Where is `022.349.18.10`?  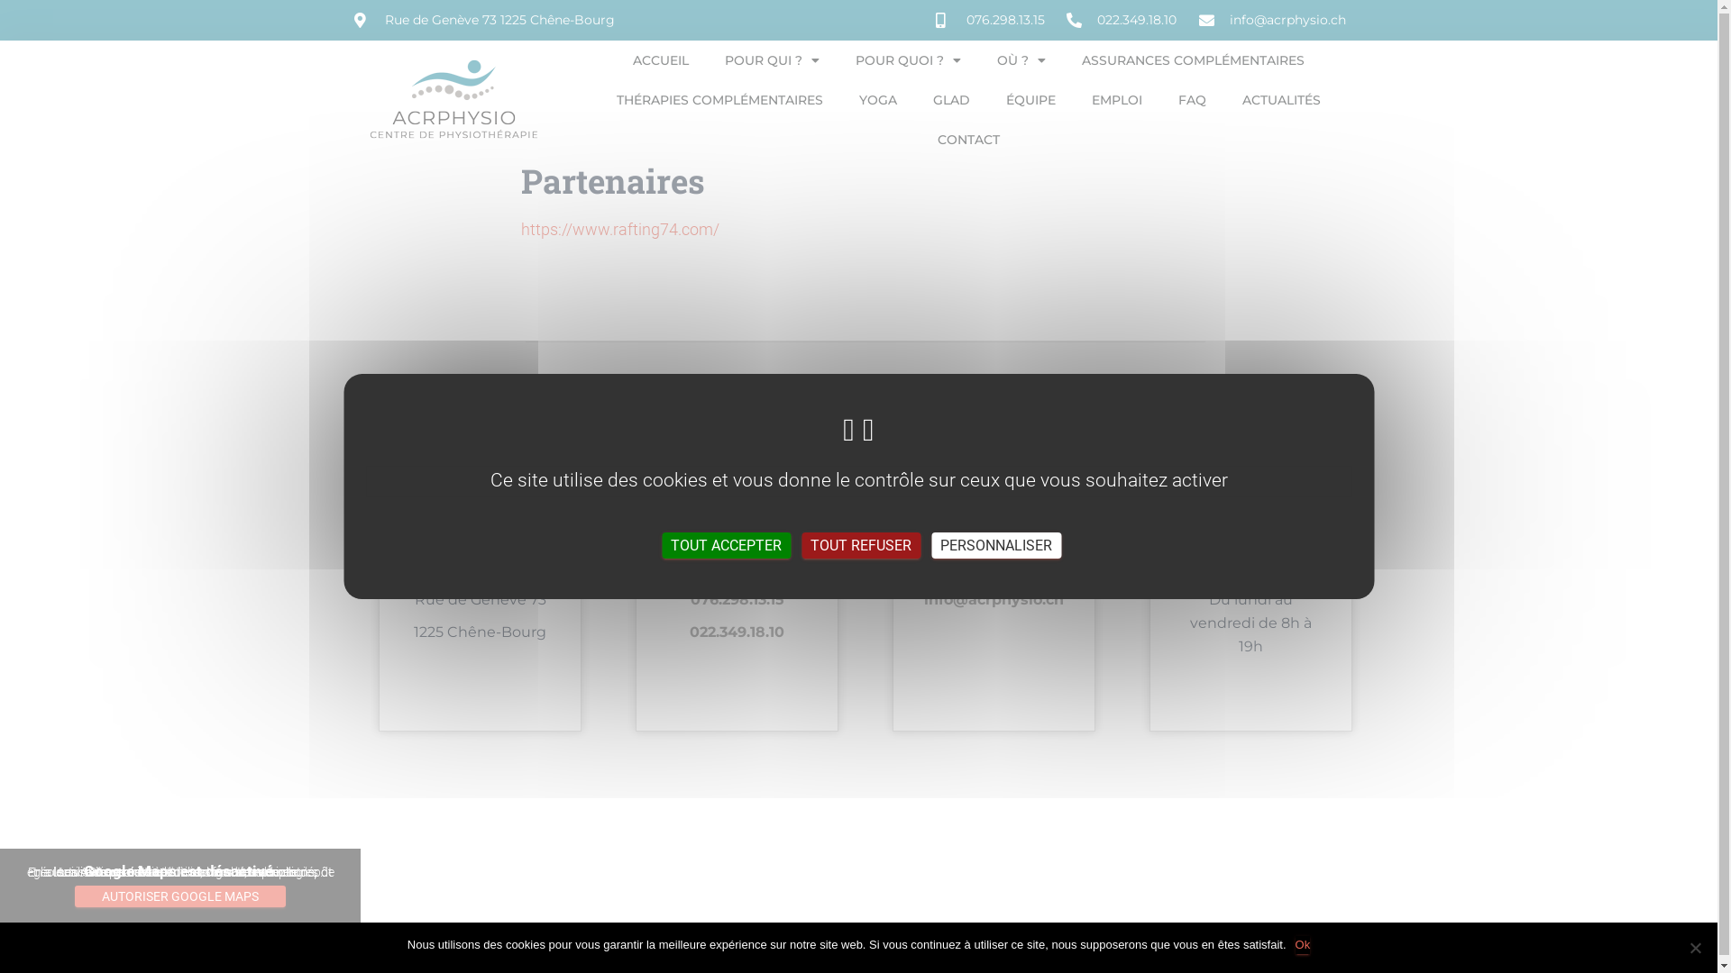
022.349.18.10 is located at coordinates (737, 632).